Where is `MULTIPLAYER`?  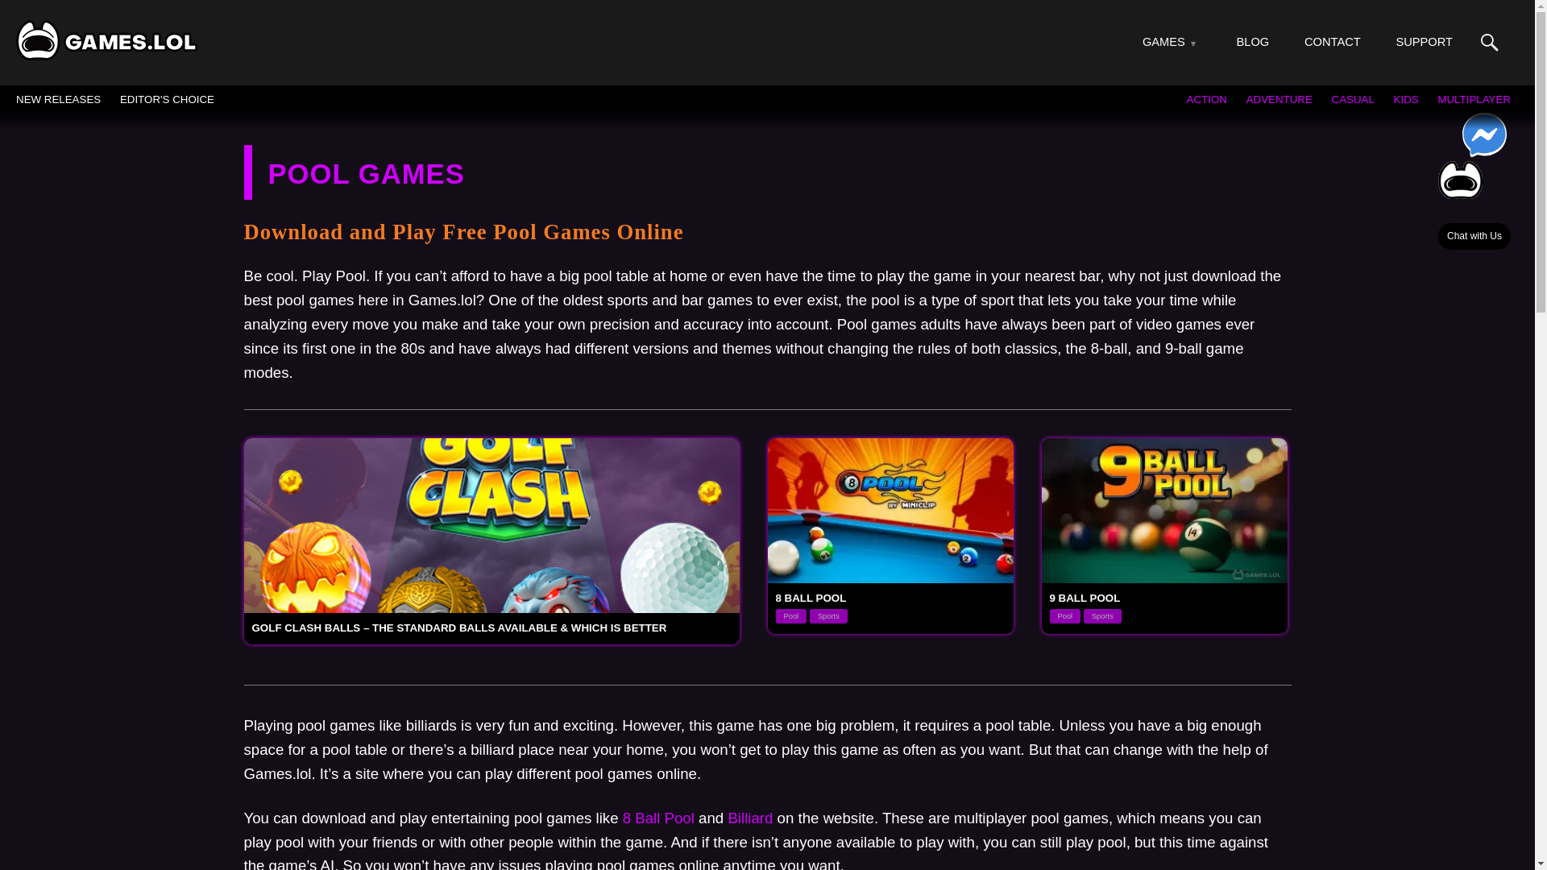 MULTIPLAYER is located at coordinates (1474, 98).